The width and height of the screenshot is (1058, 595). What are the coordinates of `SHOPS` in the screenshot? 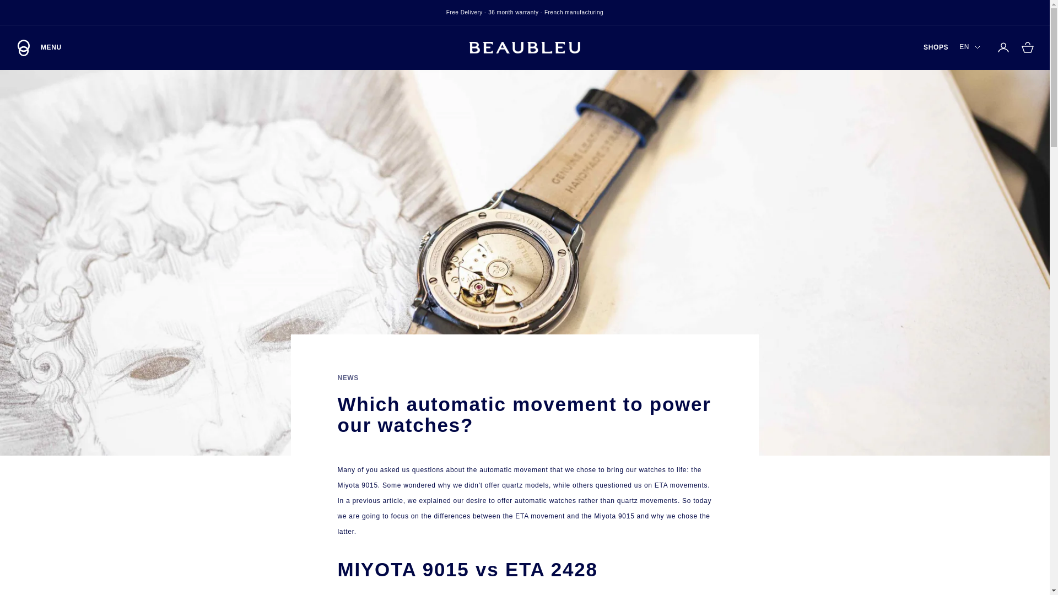 It's located at (39, 47).